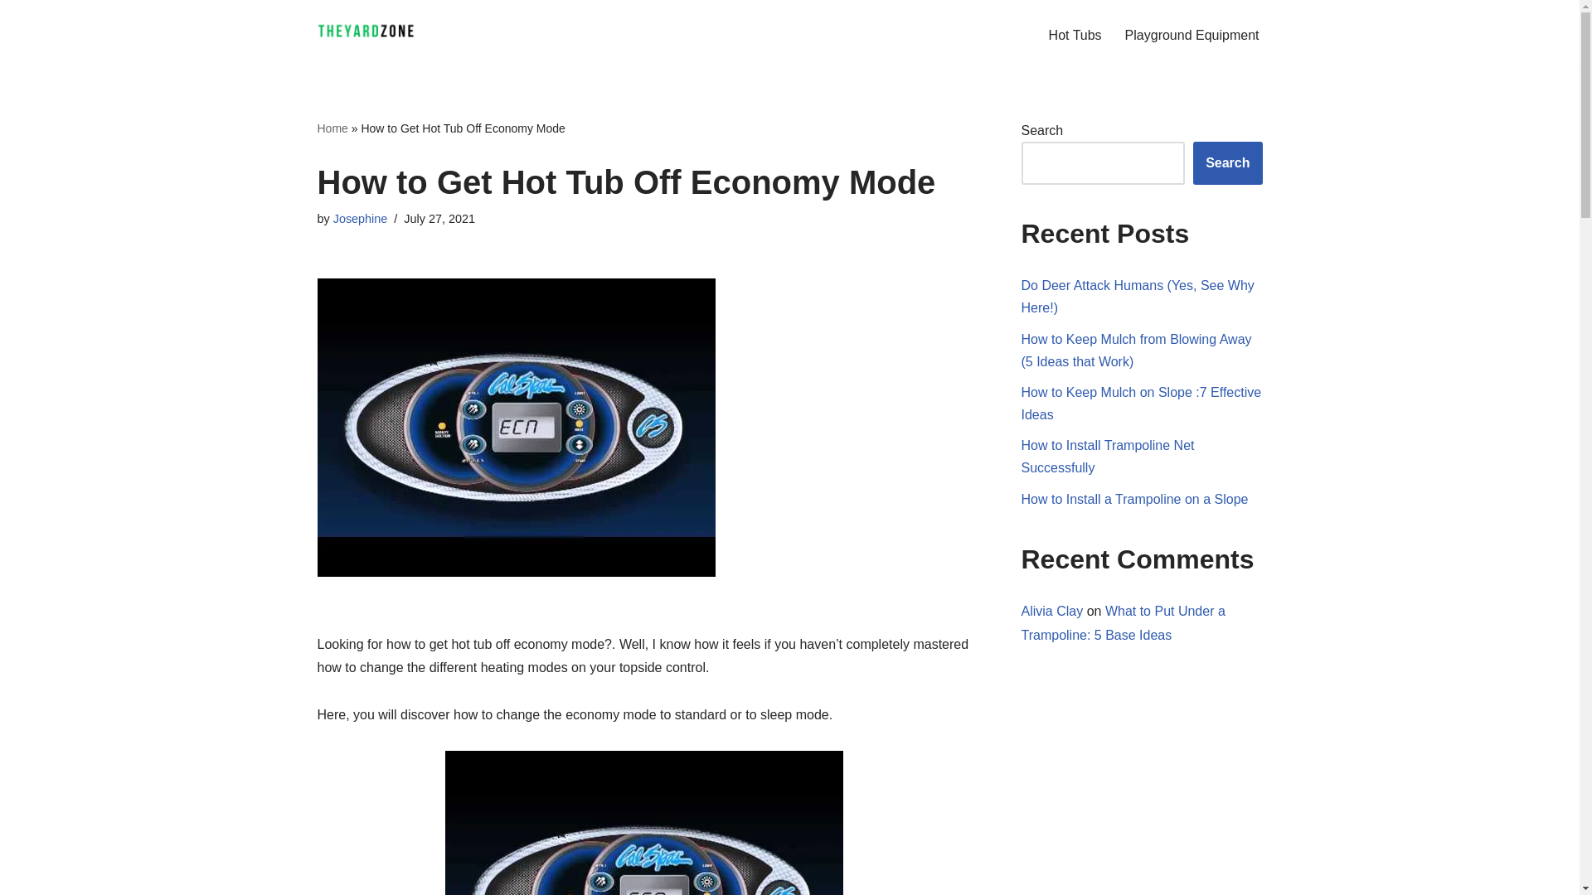 Image resolution: width=1592 pixels, height=895 pixels. Describe the element at coordinates (1108, 457) in the screenshot. I see `How to Install Trampoline Net Successfully` at that location.